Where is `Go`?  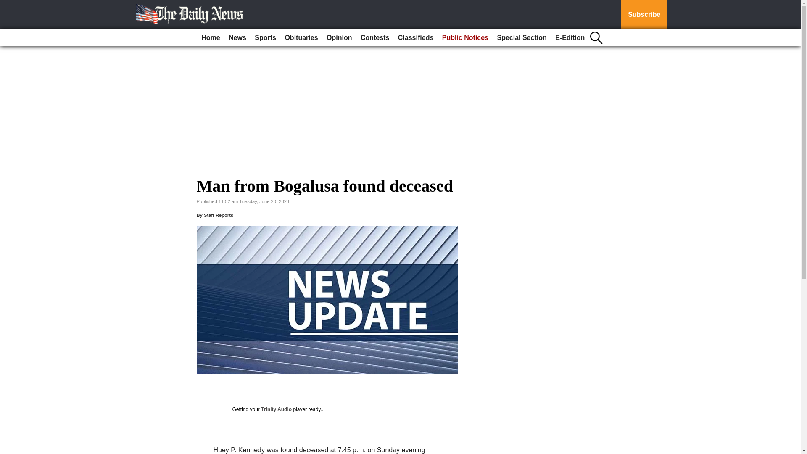 Go is located at coordinates (8, 5).